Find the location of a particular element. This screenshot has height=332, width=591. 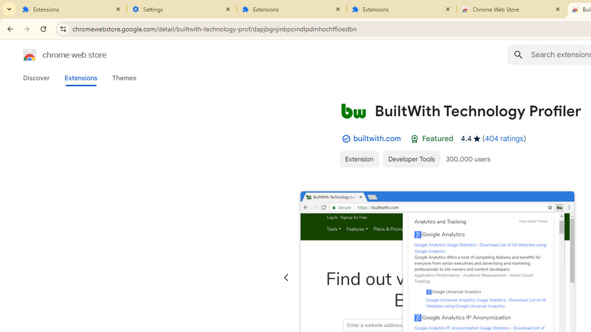

Previous slide is located at coordinates (286, 278).